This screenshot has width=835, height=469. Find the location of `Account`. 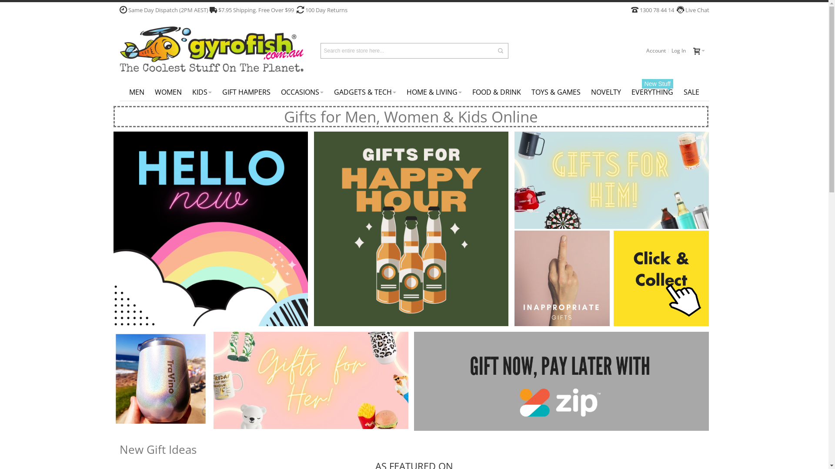

Account is located at coordinates (656, 51).